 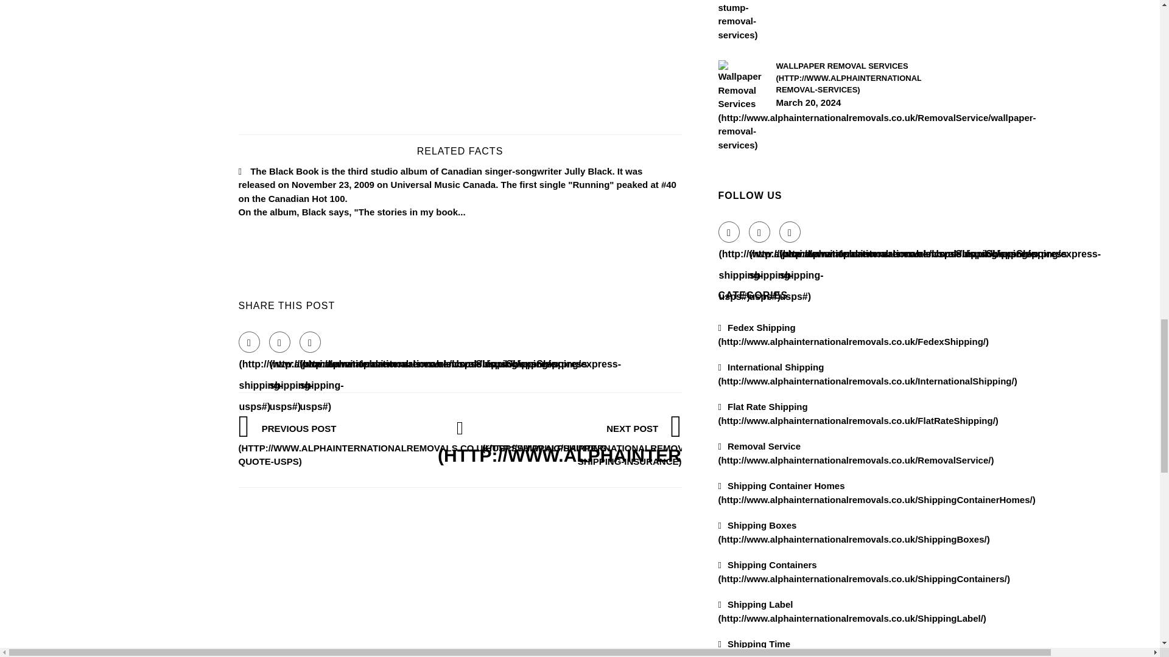 What do you see at coordinates (858, 566) in the screenshot?
I see `View all posts filed under Flat Rate Shipping` at bounding box center [858, 566].